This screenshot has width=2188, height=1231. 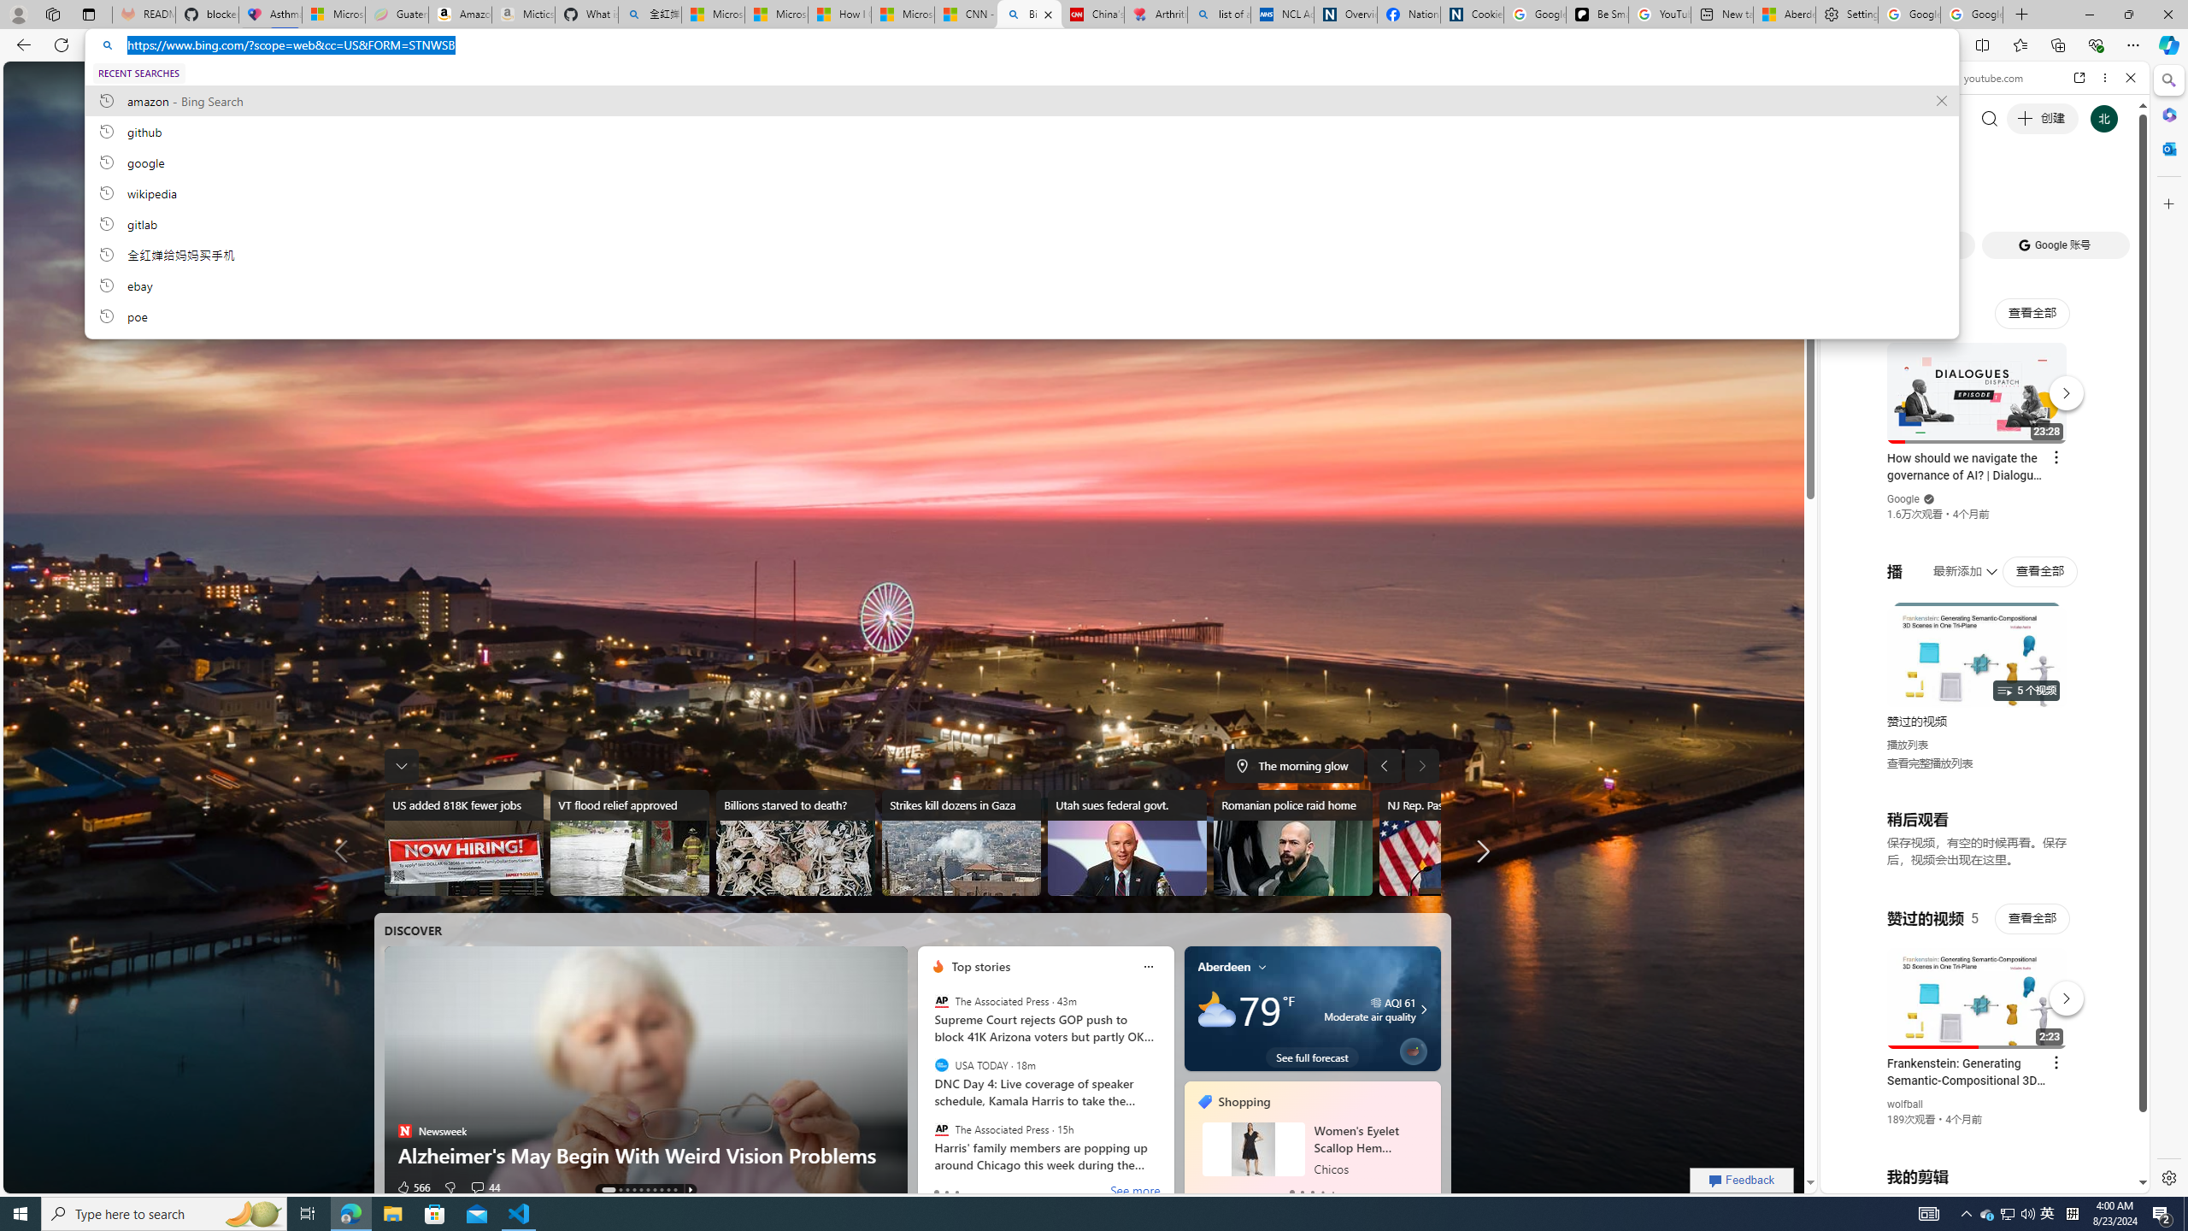 What do you see at coordinates (620, 1190) in the screenshot?
I see `AutomationID: tab-1` at bounding box center [620, 1190].